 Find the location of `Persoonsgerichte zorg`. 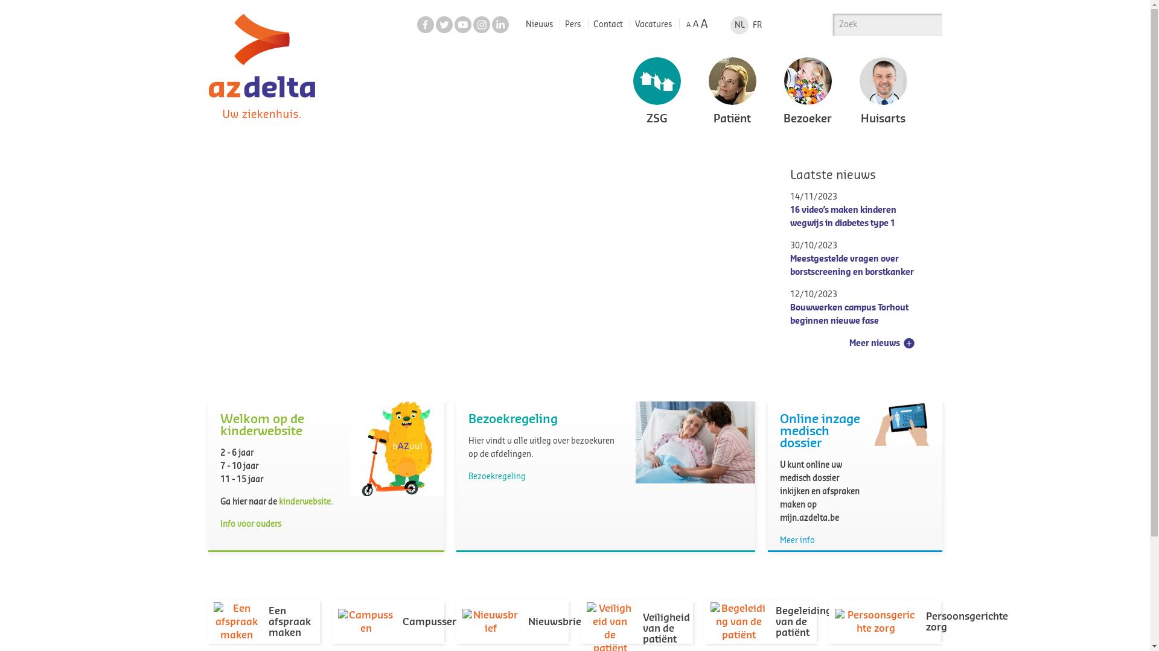

Persoonsgerichte zorg is located at coordinates (921, 622).